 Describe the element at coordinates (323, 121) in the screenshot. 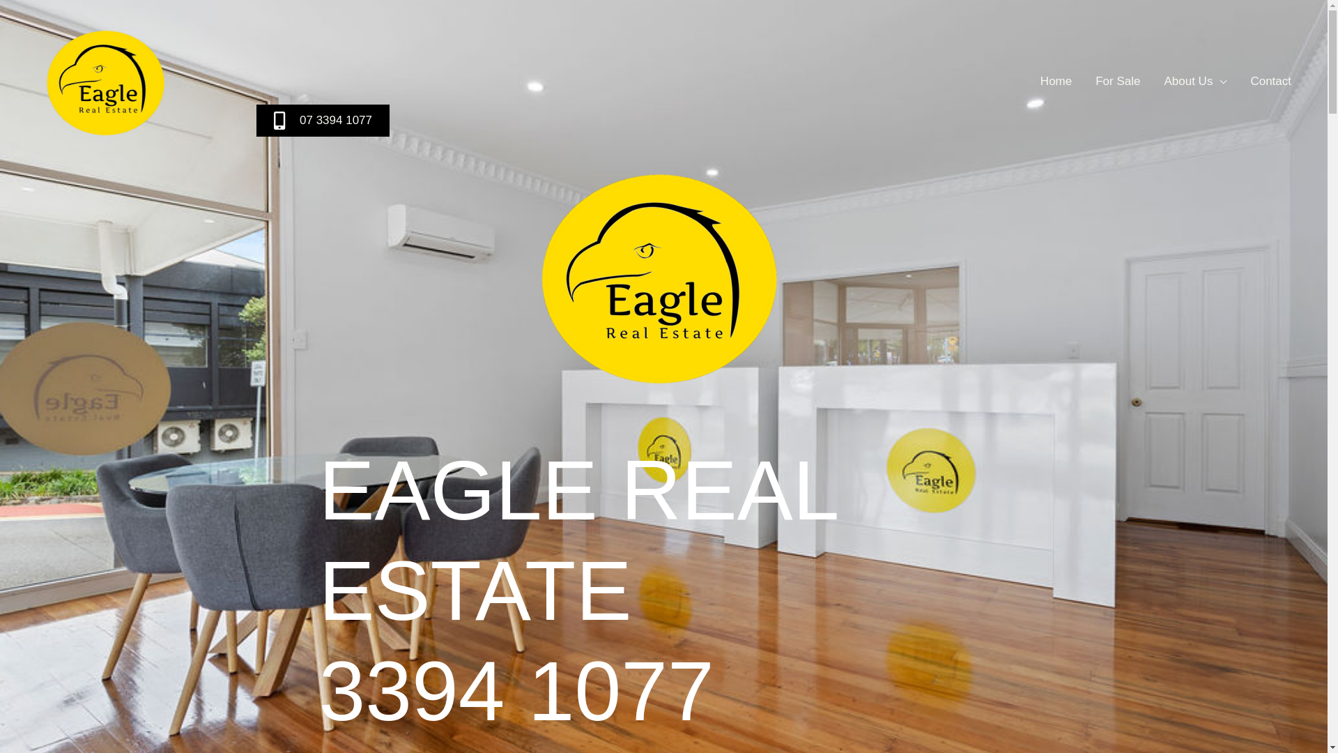

I see `07 3394 1077` at that location.